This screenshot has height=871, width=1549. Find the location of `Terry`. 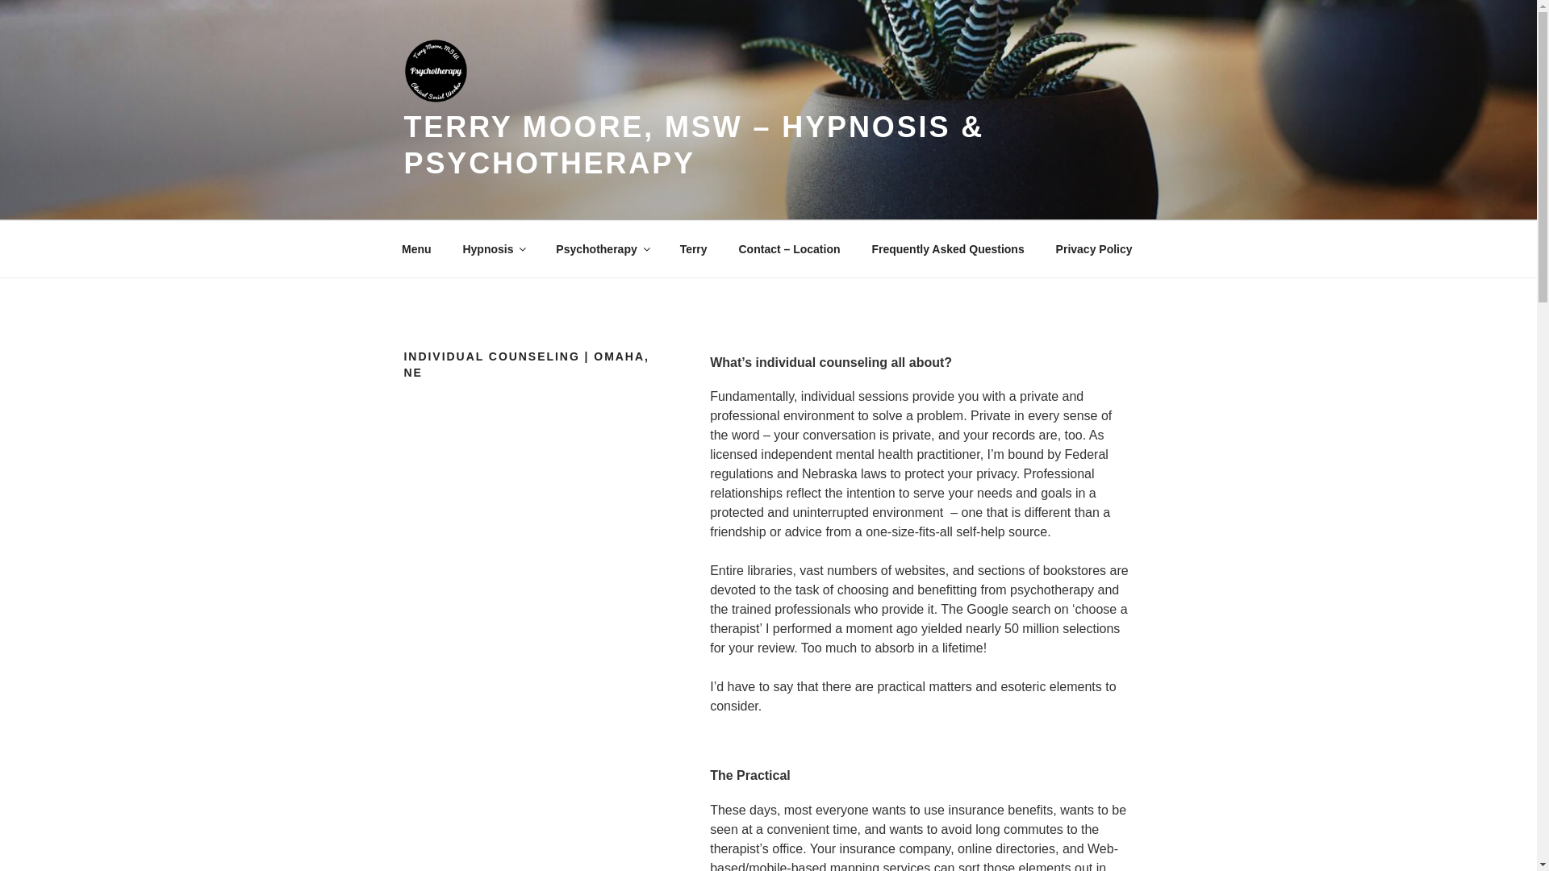

Terry is located at coordinates (694, 248).